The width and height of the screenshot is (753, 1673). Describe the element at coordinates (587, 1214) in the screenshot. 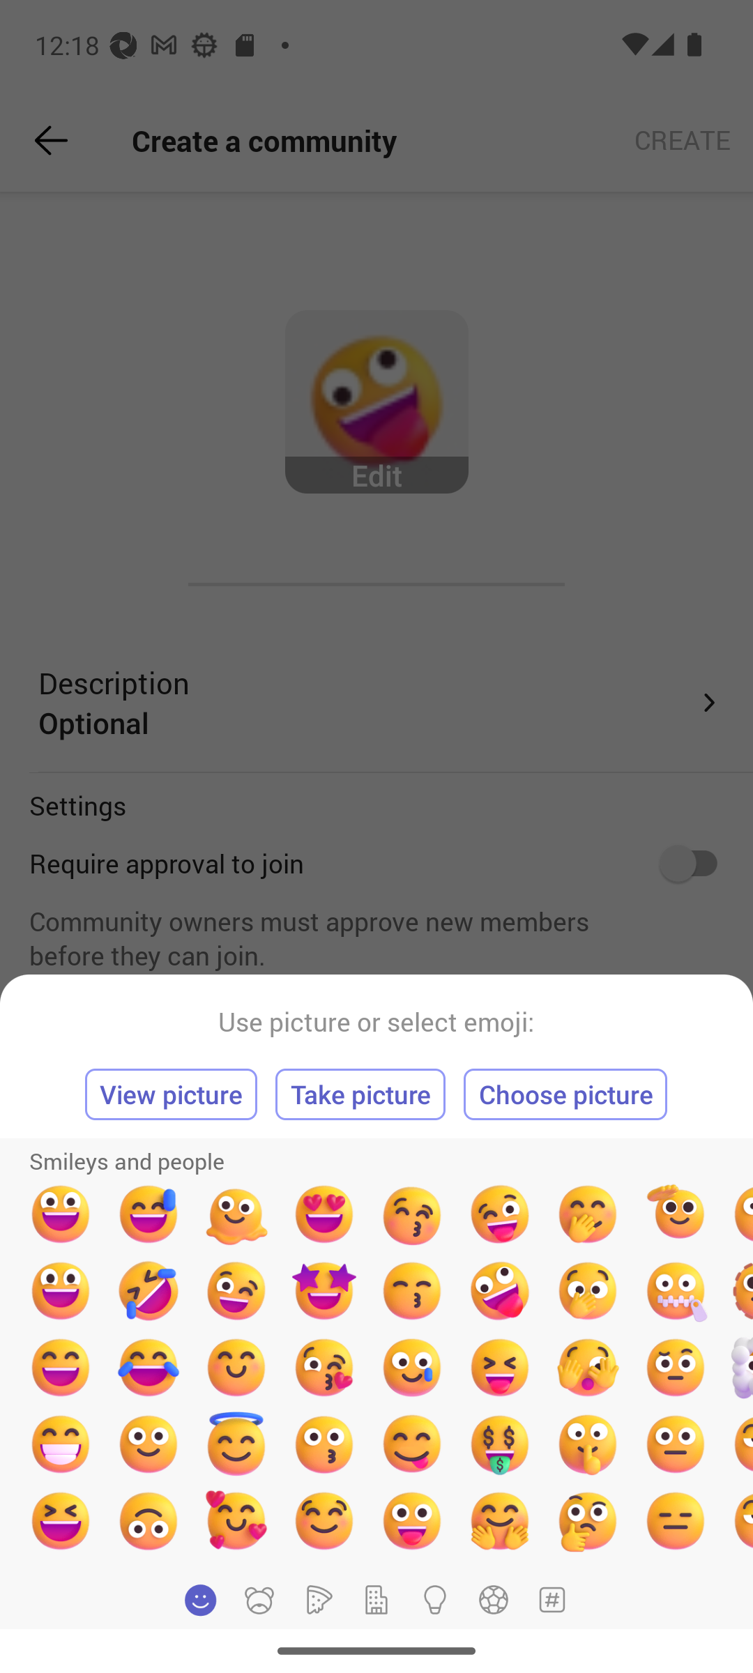

I see `Giggle emoji` at that location.